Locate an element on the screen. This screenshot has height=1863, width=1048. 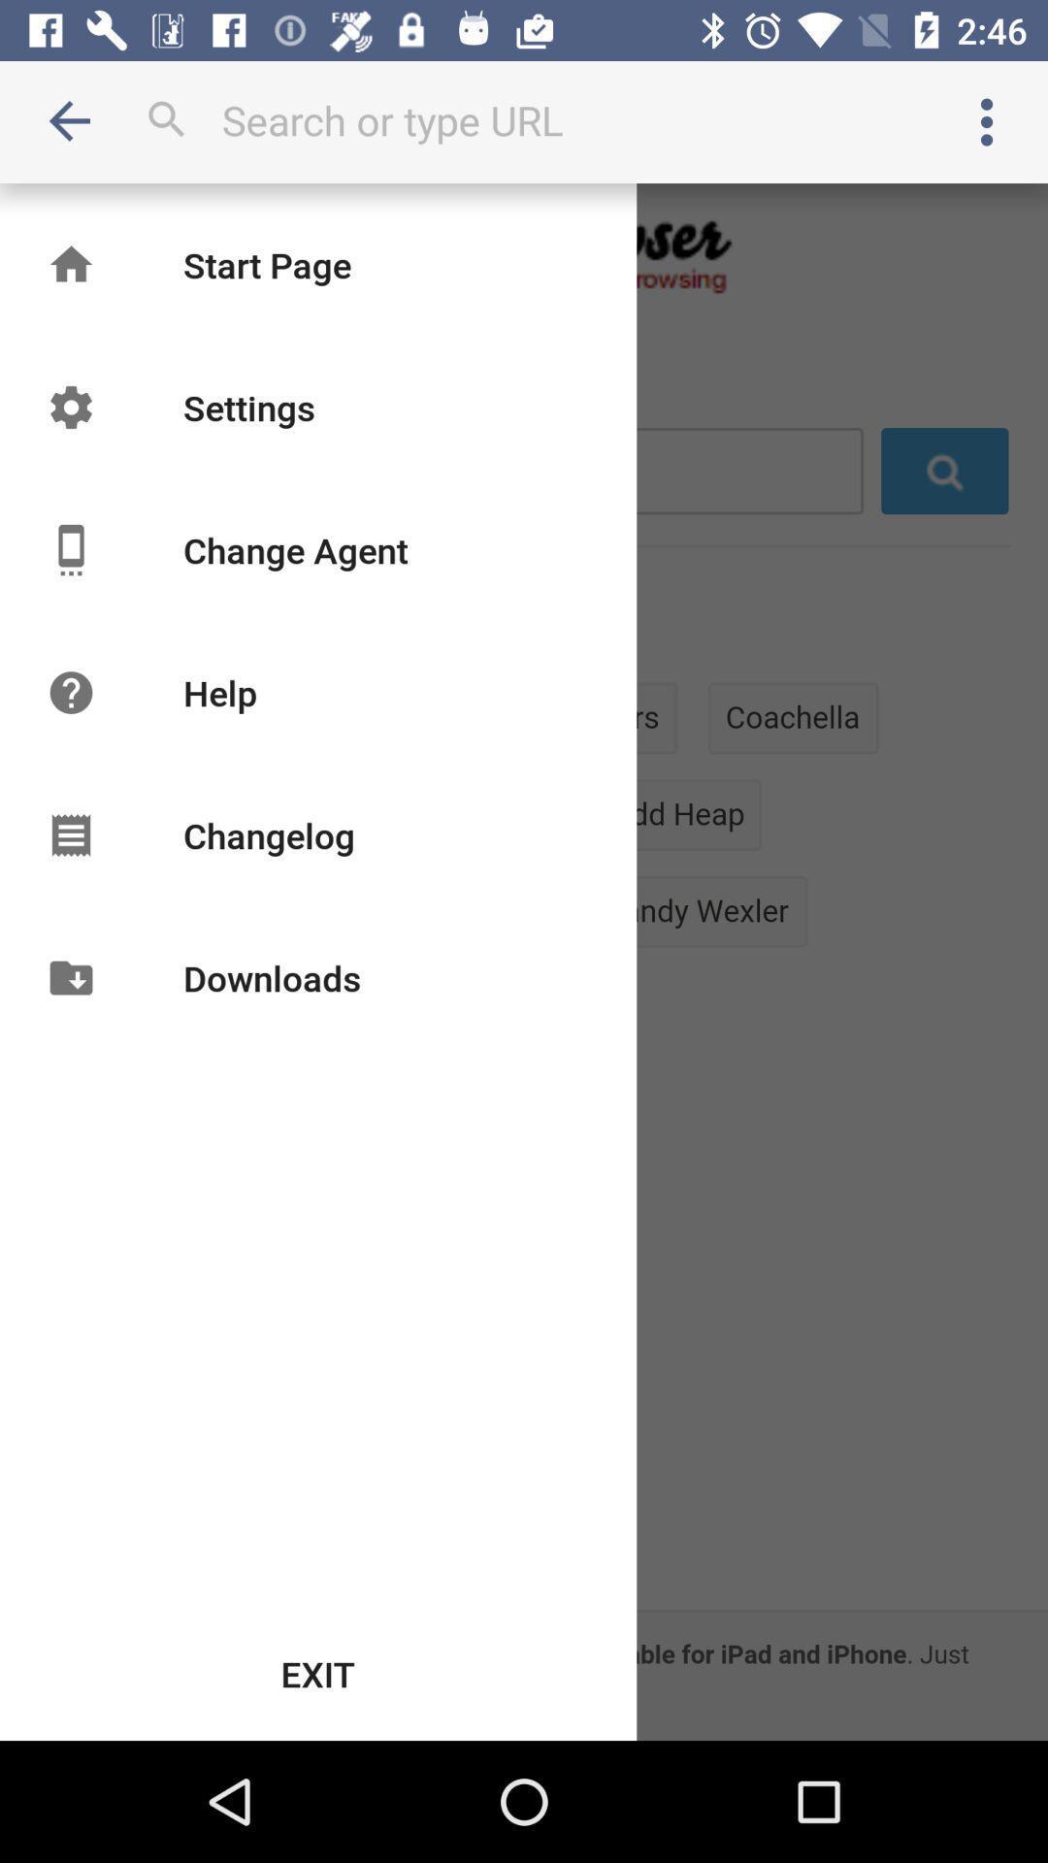
choose item above downloads is located at coordinates (268, 834).